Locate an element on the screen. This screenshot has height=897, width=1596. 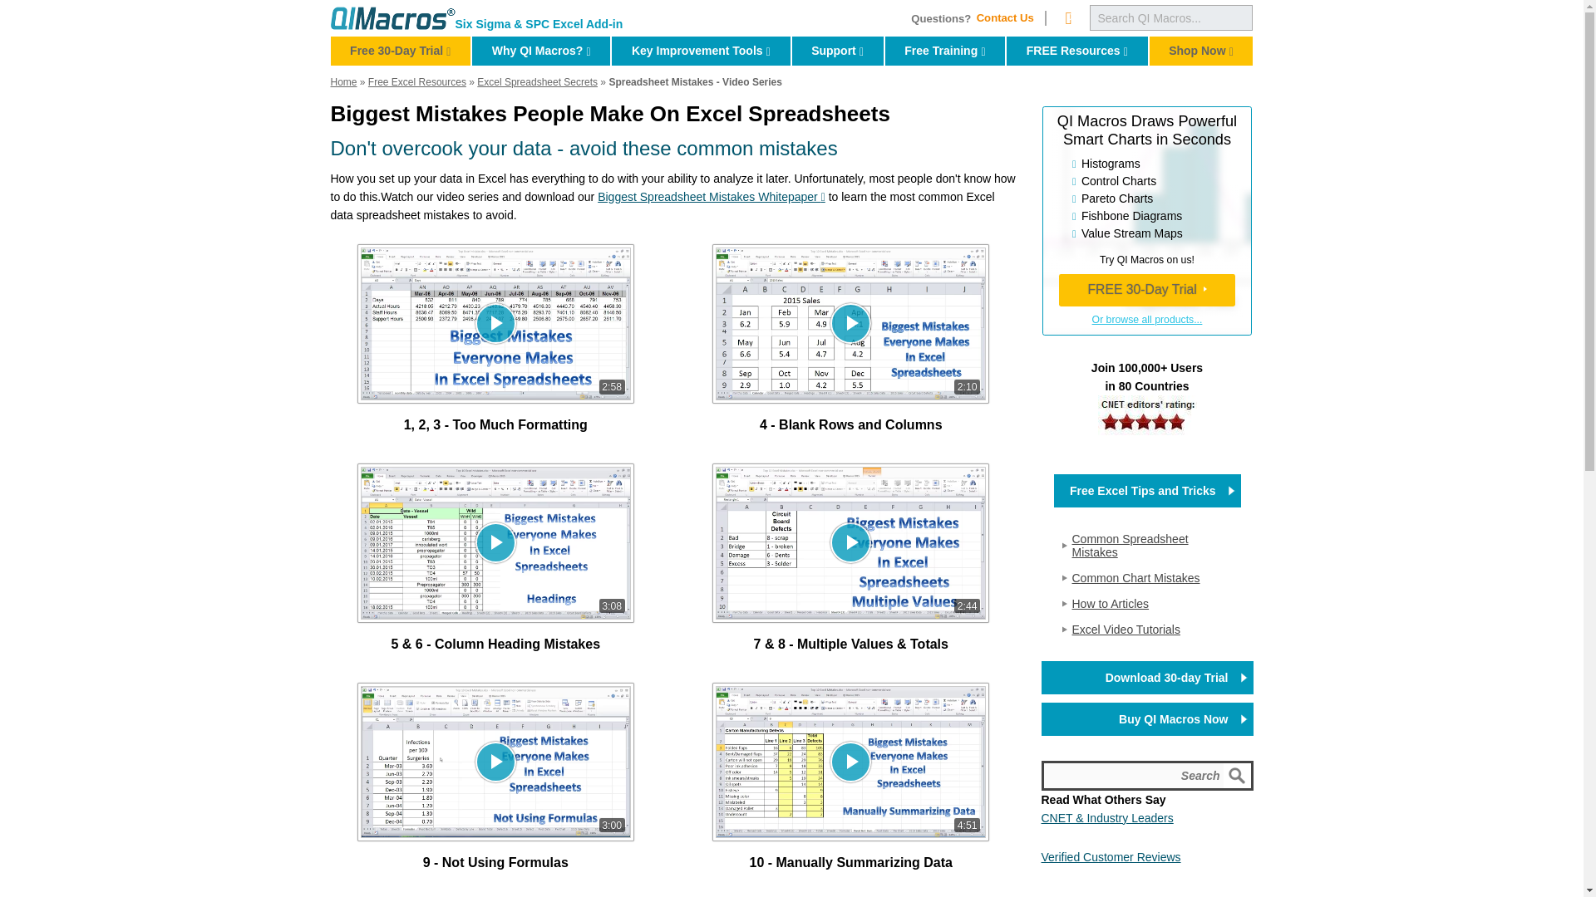
GO is located at coordinates (392, 17).